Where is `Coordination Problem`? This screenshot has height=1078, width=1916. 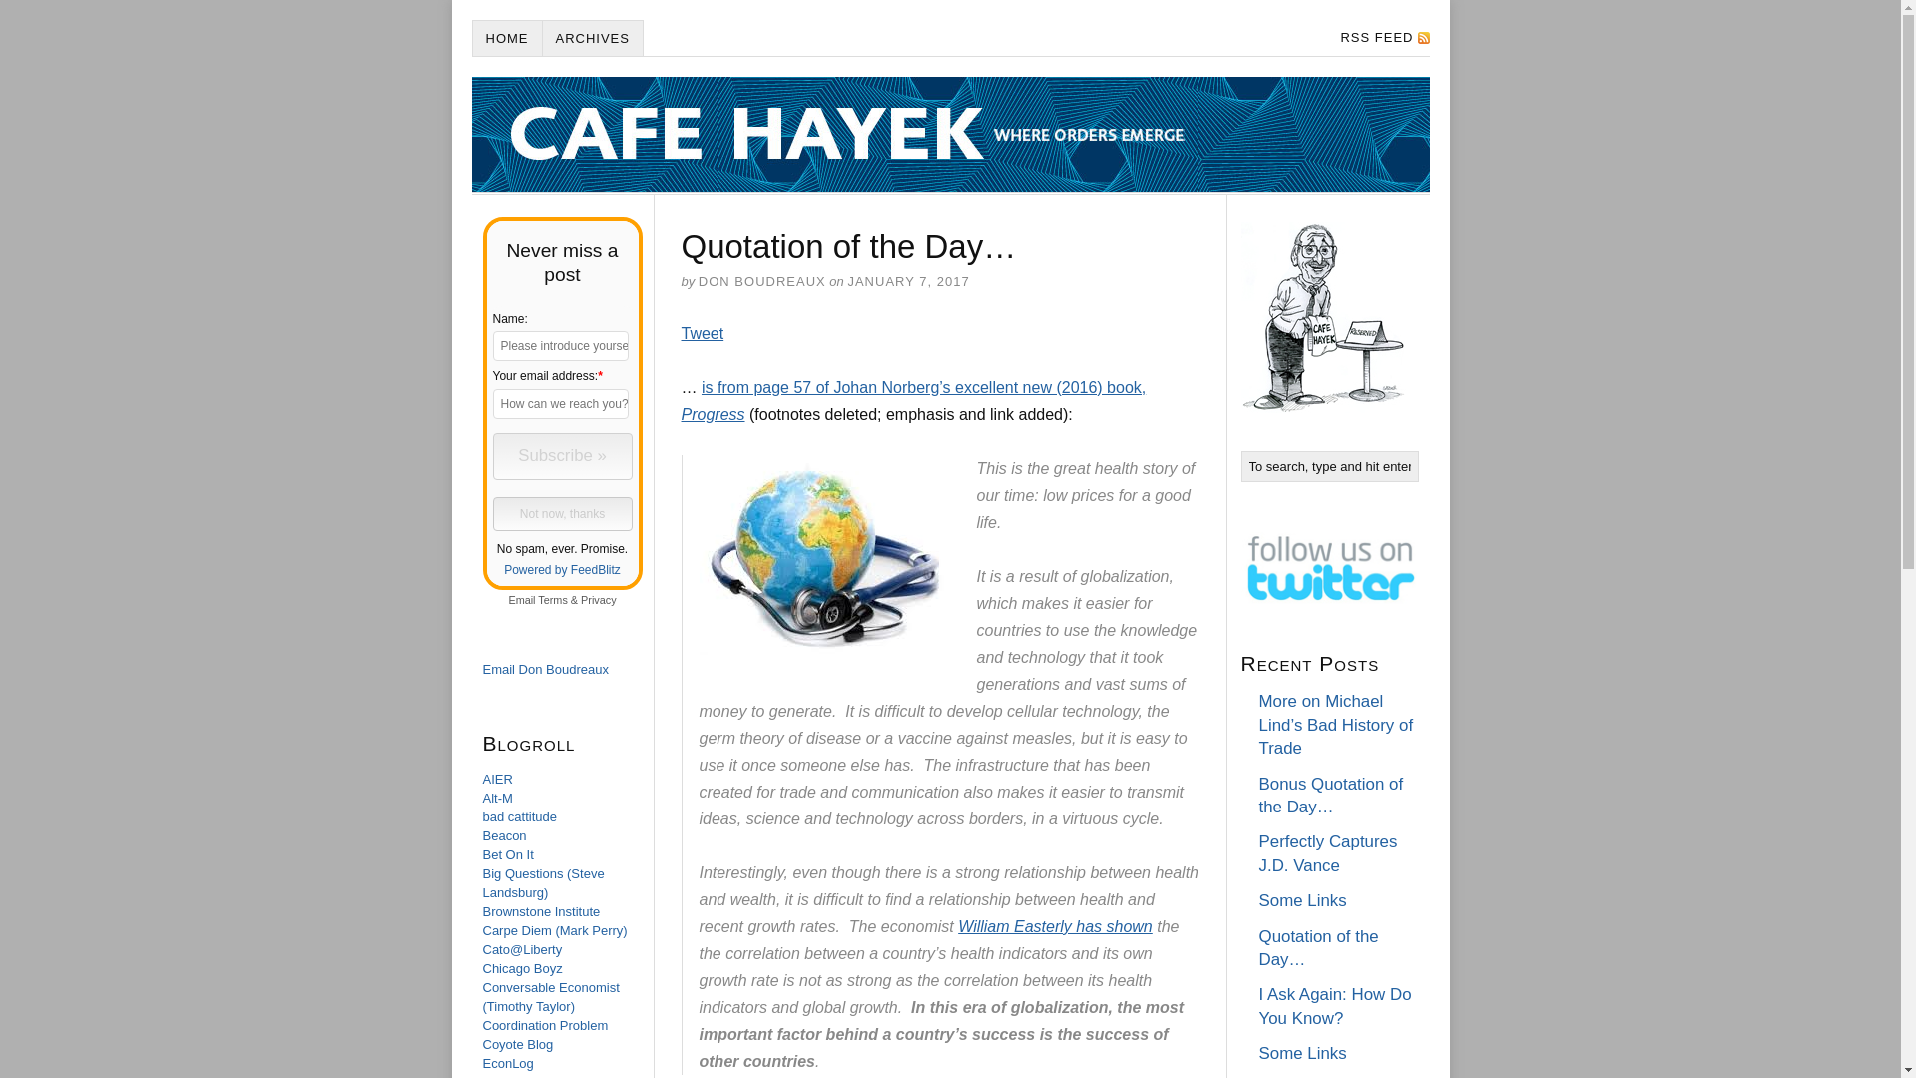
Coordination Problem is located at coordinates (545, 1024).